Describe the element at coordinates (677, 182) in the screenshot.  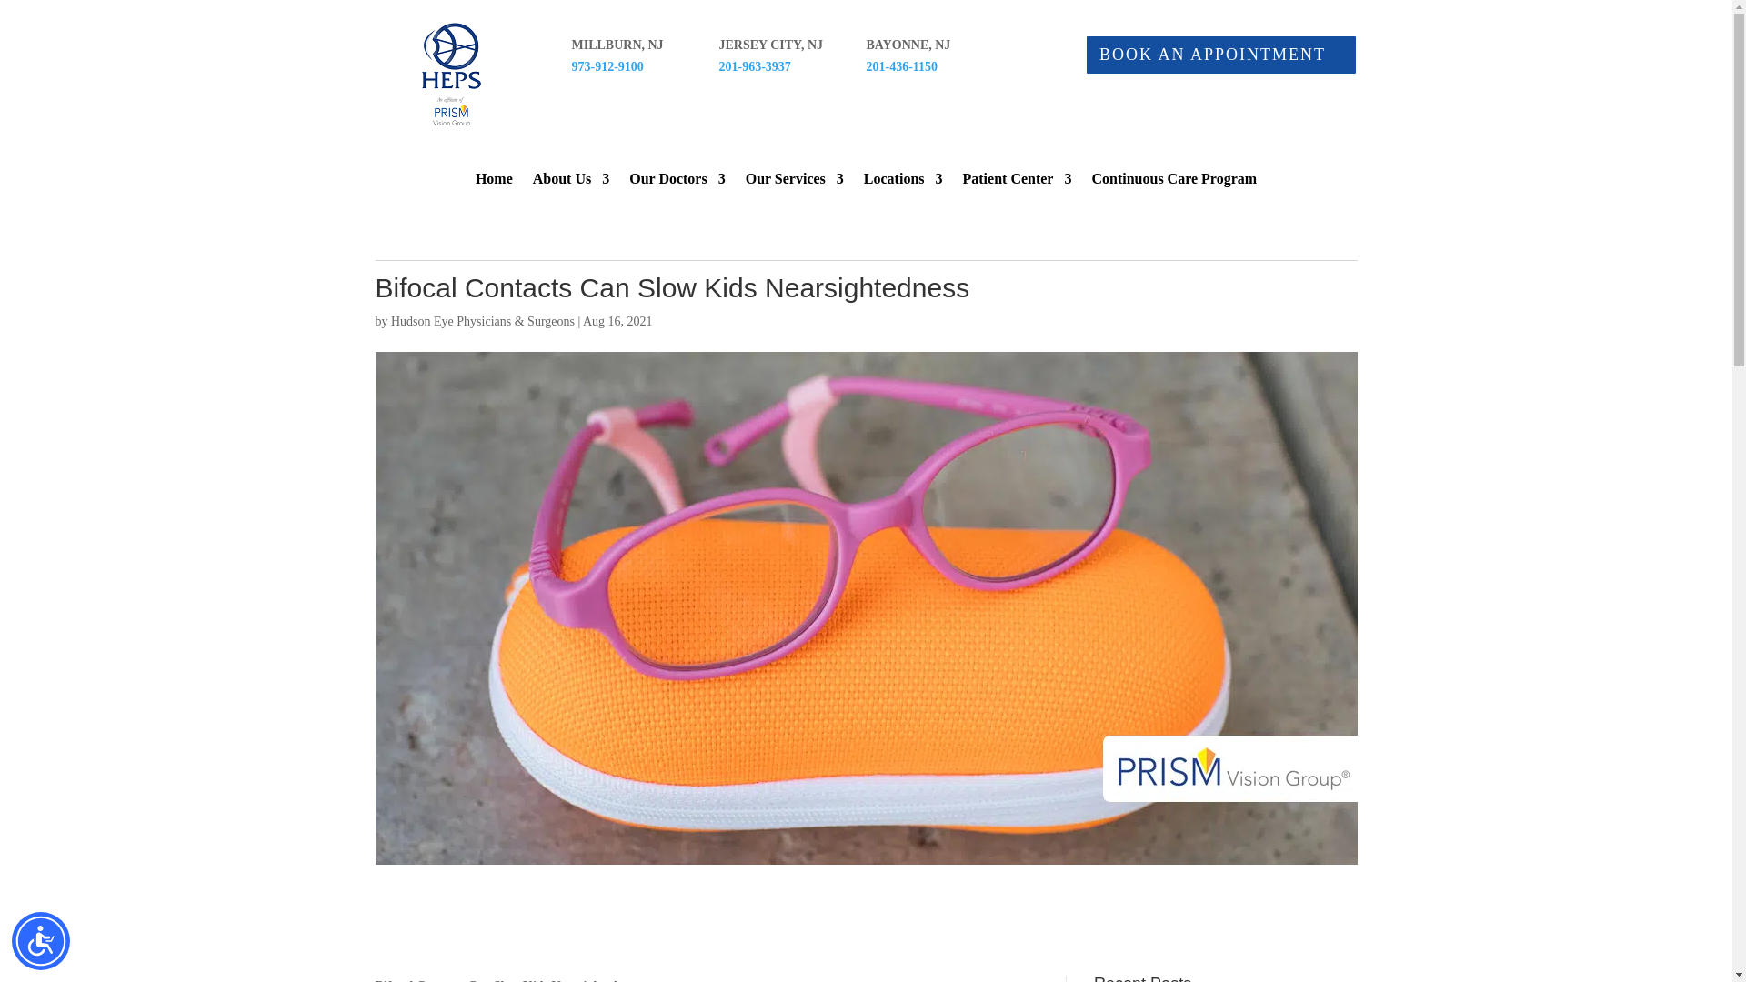
I see `Our Doctors` at that location.